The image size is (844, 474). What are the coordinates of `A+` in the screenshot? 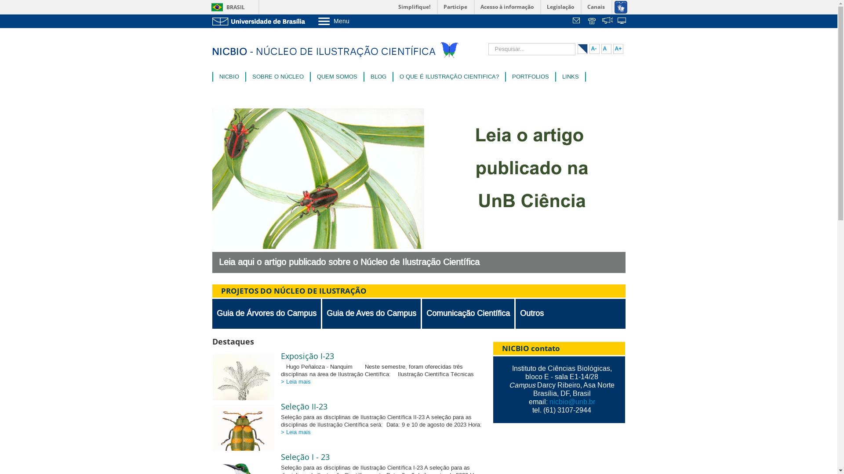 It's located at (618, 49).